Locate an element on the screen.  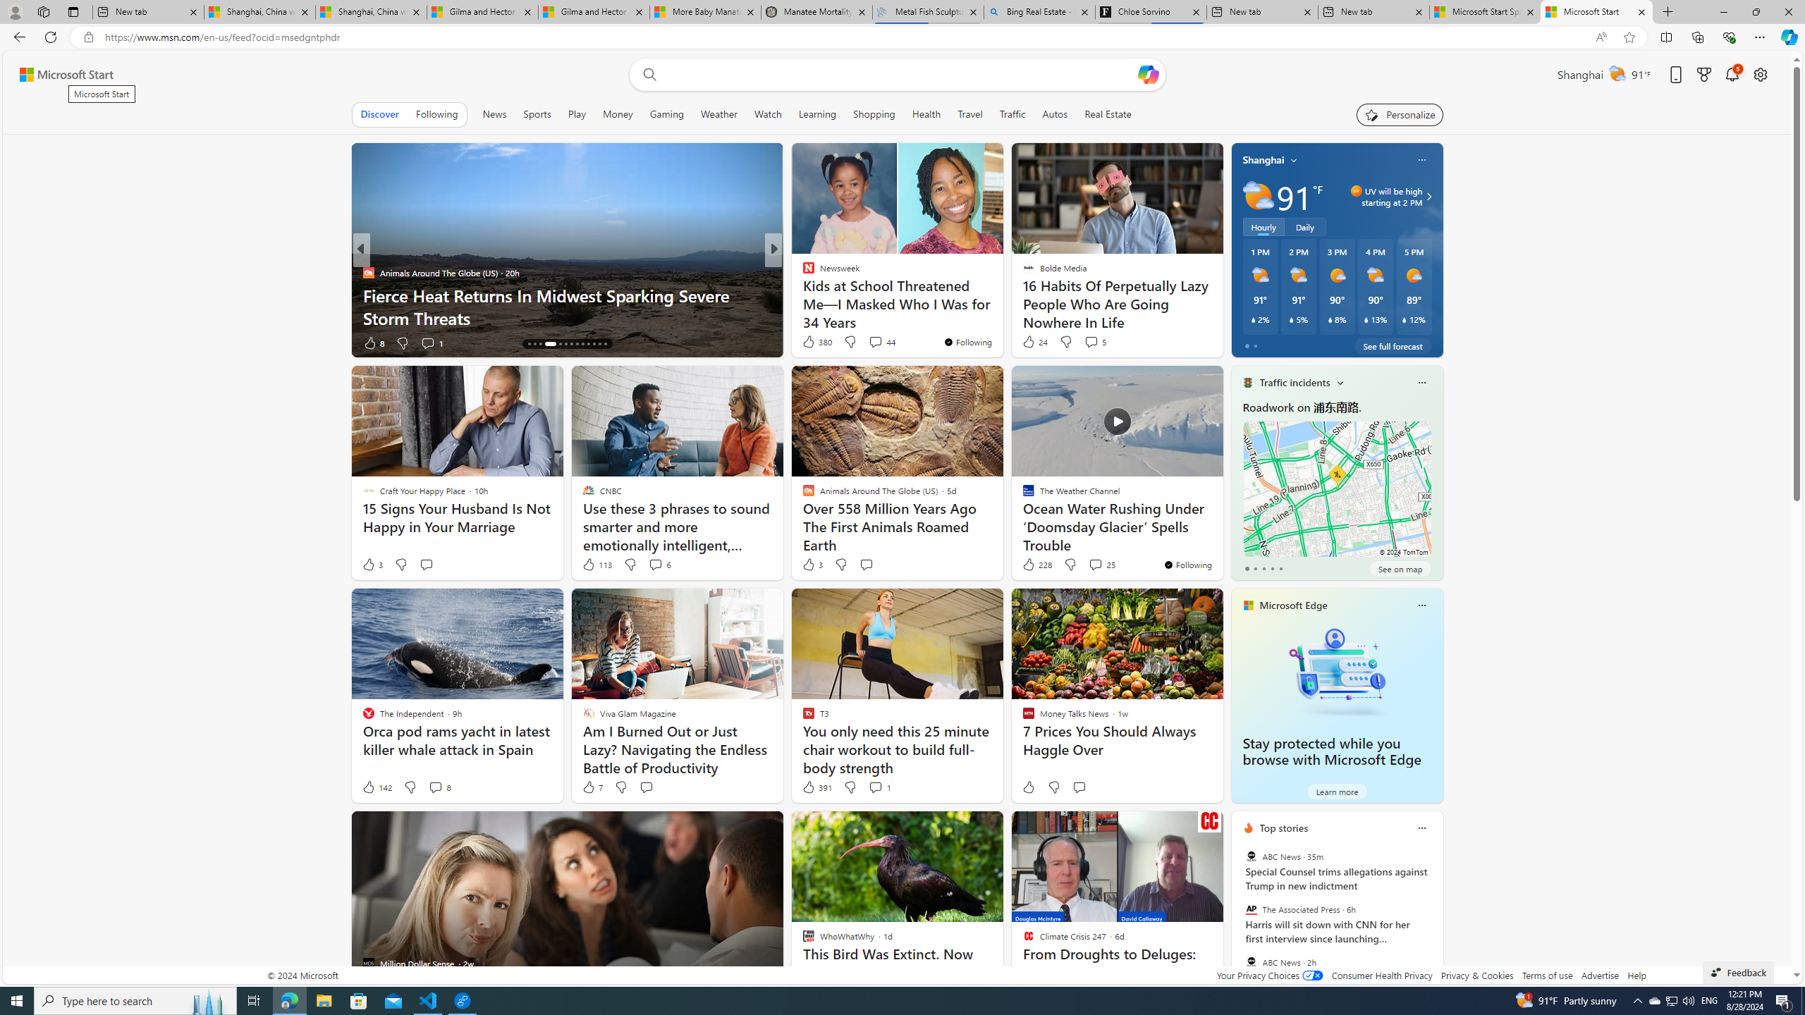
loveMONEY is located at coordinates (802, 272).